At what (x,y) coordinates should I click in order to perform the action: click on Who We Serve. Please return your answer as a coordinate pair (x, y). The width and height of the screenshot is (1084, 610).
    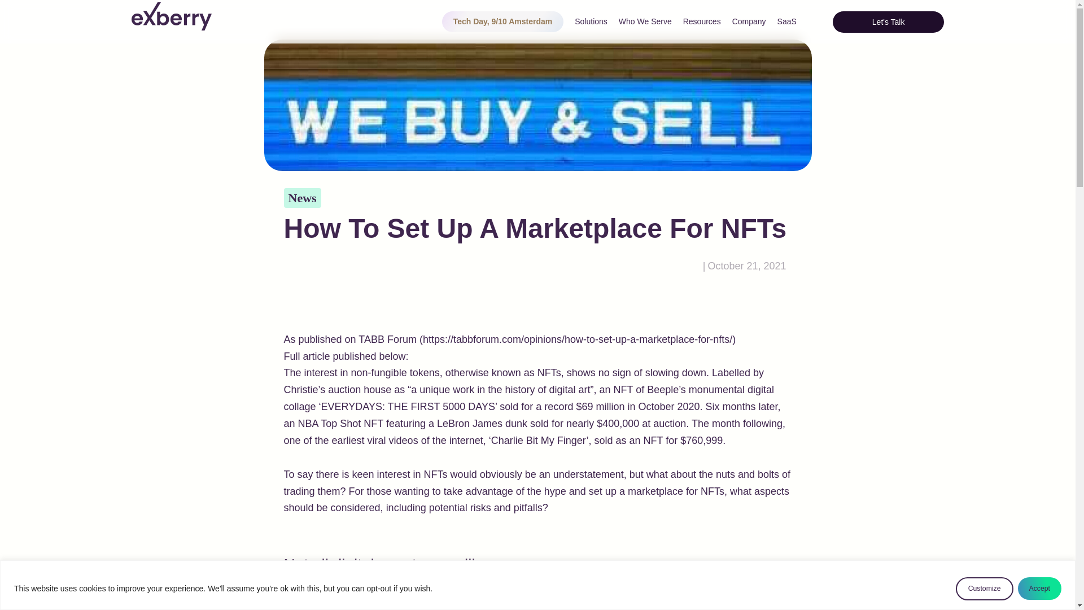
    Looking at the image, I should click on (645, 21).